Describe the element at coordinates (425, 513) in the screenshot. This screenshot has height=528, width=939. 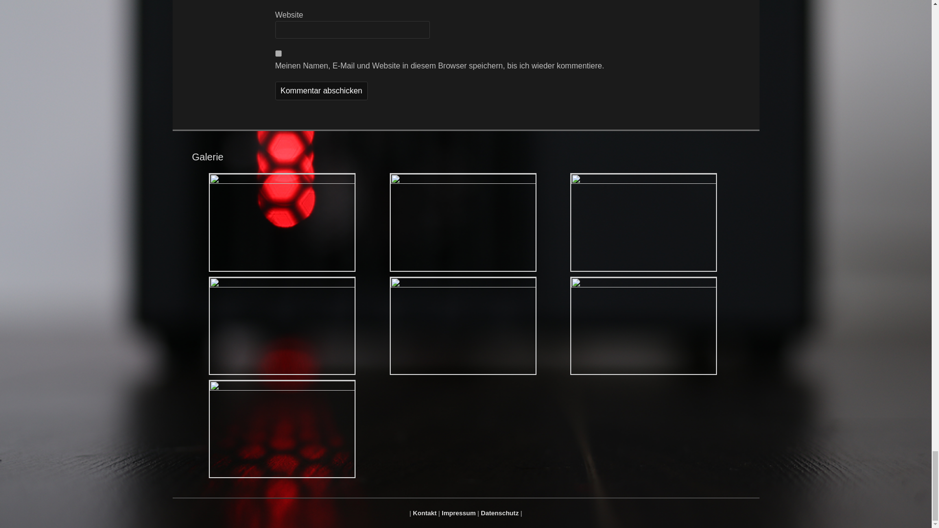
I see `Kontakt` at that location.